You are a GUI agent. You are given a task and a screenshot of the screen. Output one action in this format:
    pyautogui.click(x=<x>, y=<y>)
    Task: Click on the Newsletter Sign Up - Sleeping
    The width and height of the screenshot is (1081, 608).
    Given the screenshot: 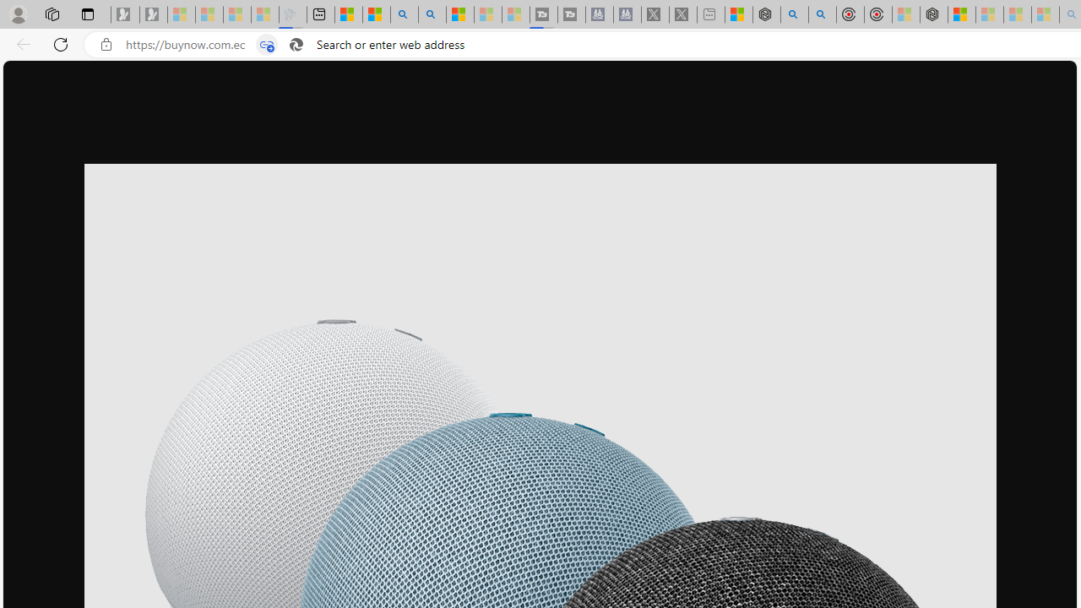 What is the action you would take?
    pyautogui.click(x=154, y=15)
    